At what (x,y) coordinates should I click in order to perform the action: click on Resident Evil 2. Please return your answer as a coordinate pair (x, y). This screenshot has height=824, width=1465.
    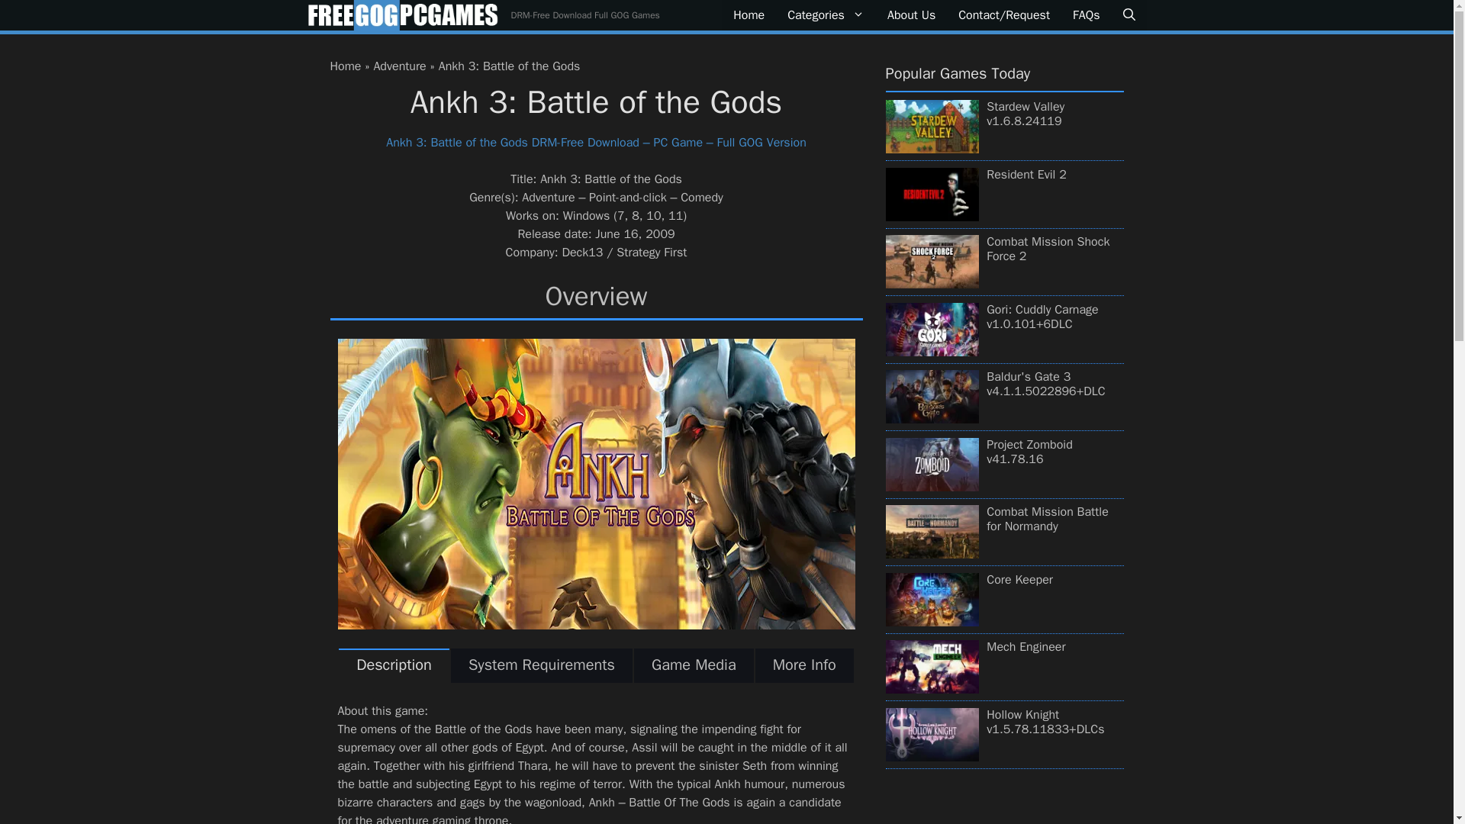
    Looking at the image, I should click on (1025, 174).